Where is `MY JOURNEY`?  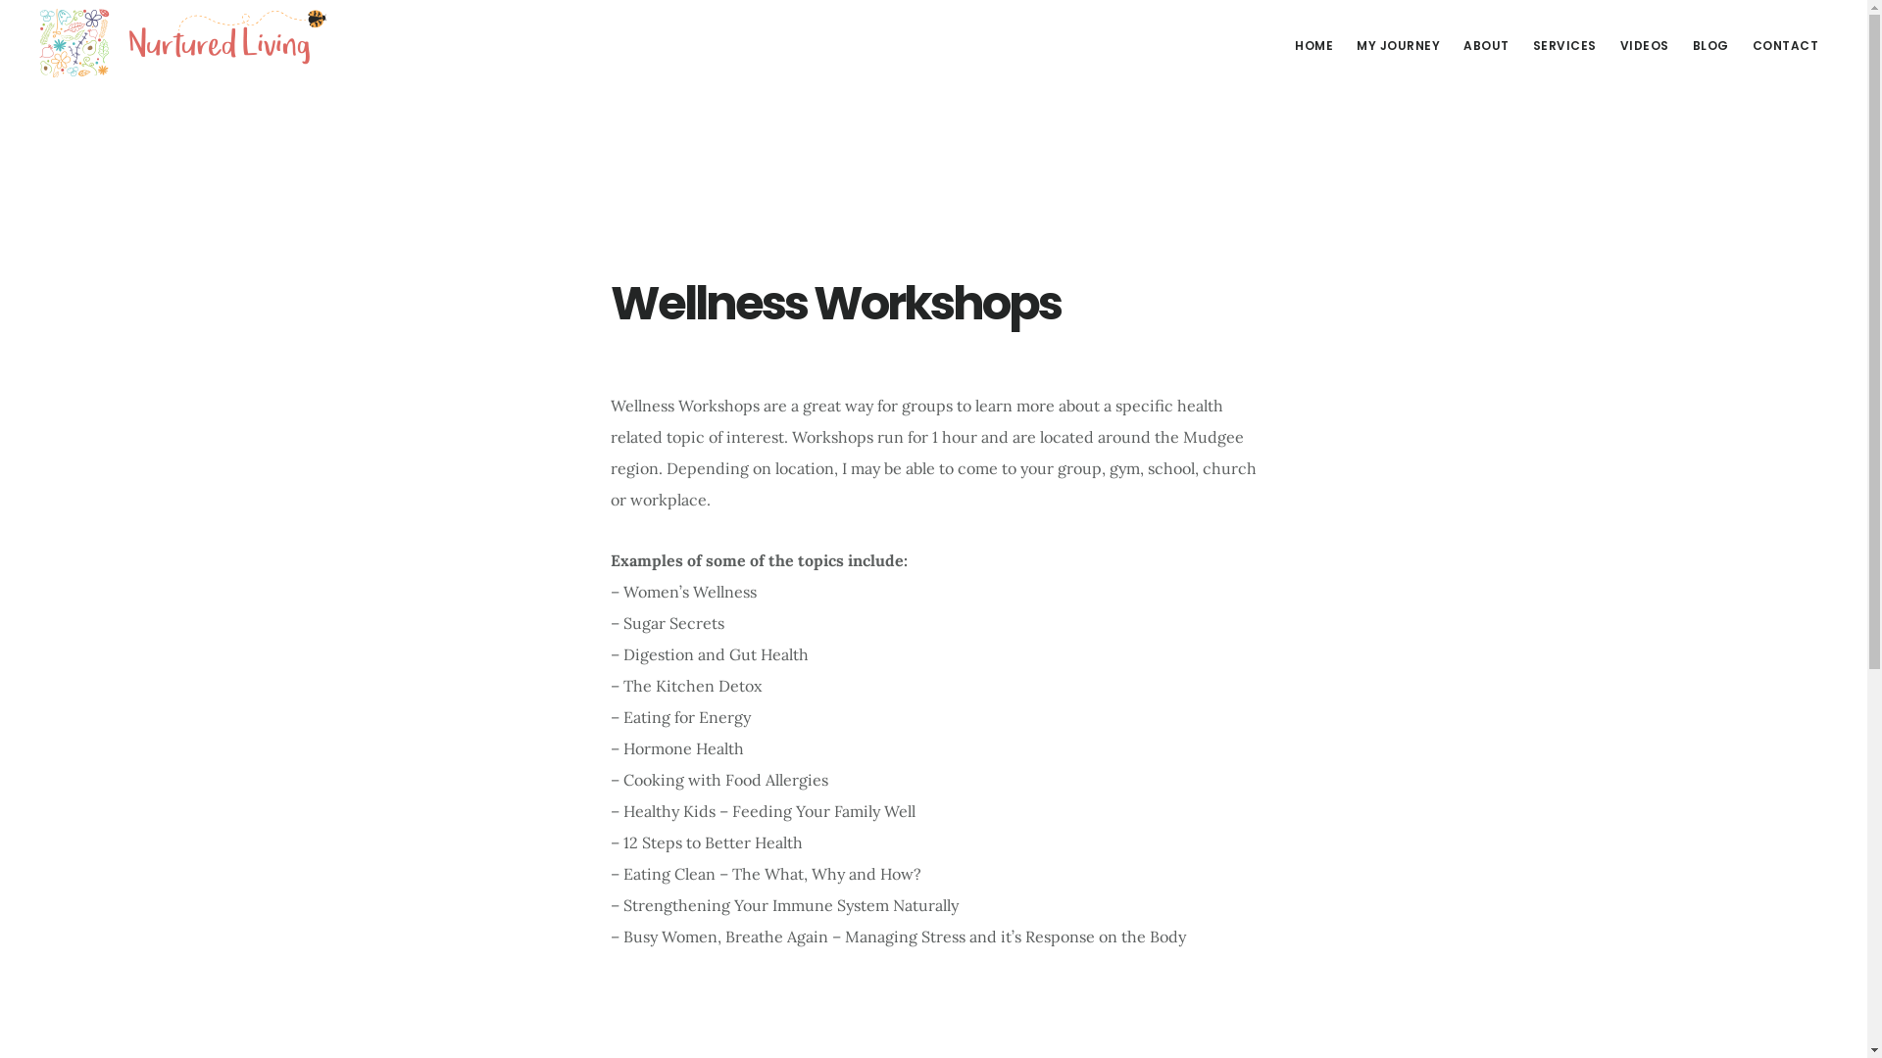
MY JOURNEY is located at coordinates (1398, 46).